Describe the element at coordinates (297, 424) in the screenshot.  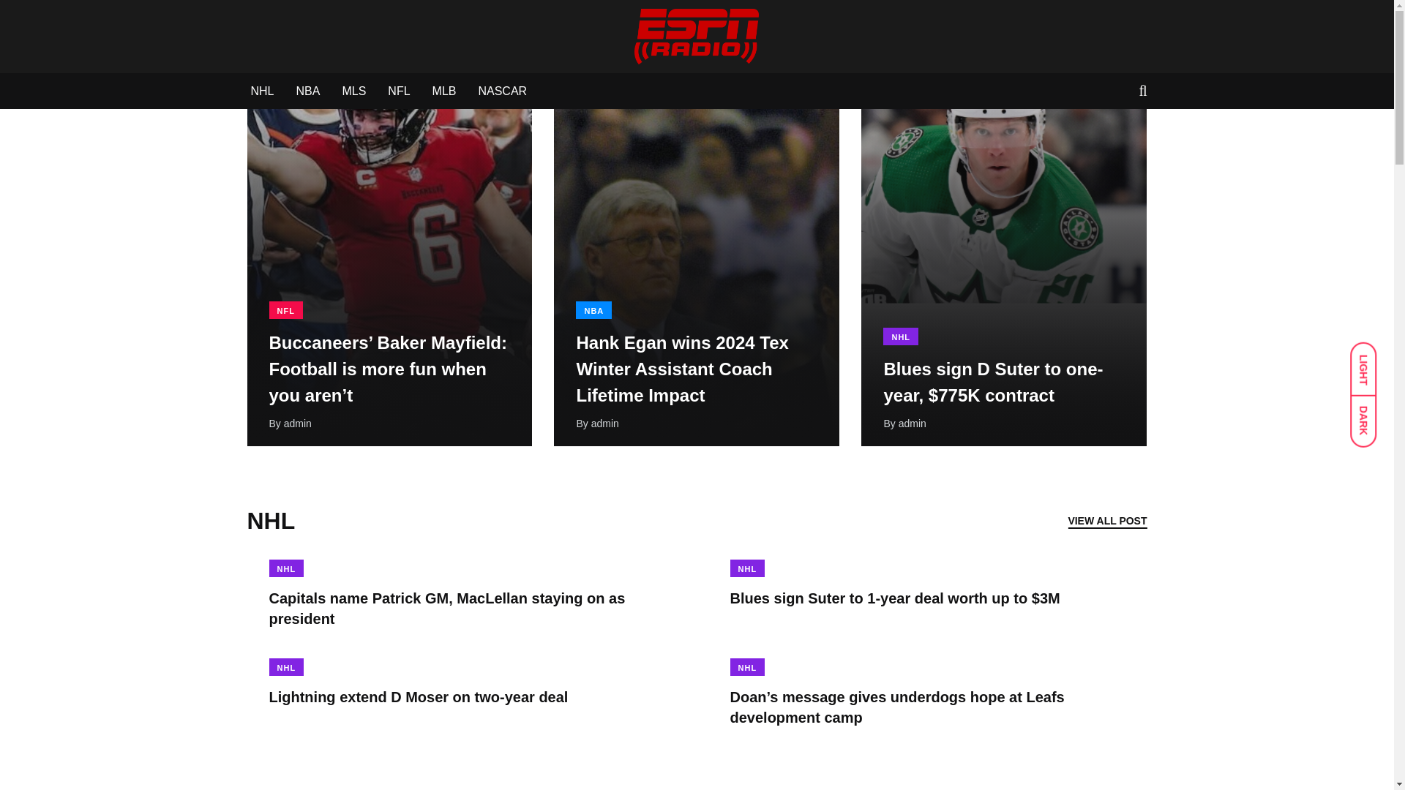
I see `admin` at that location.